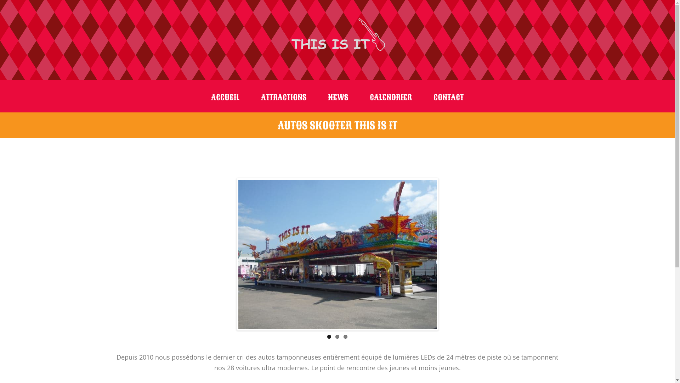 This screenshot has height=383, width=680. What do you see at coordinates (329, 337) in the screenshot?
I see `1` at bounding box center [329, 337].